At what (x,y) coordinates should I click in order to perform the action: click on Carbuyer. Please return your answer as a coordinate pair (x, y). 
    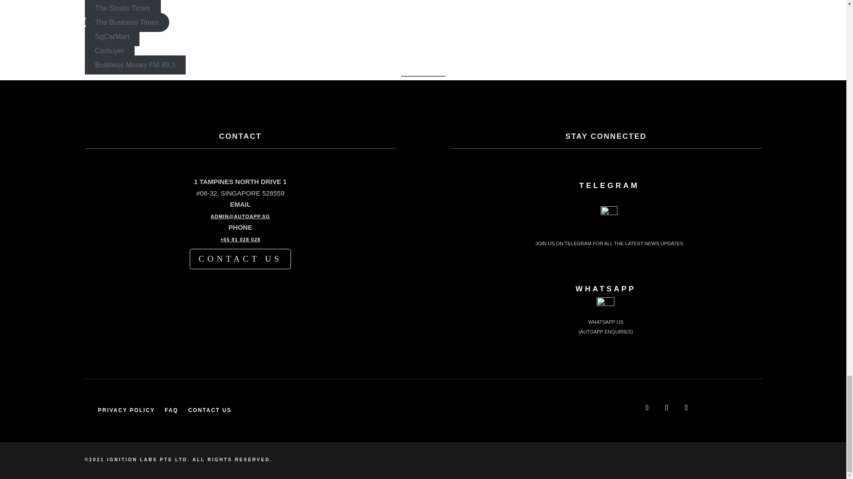
    Looking at the image, I should click on (109, 51).